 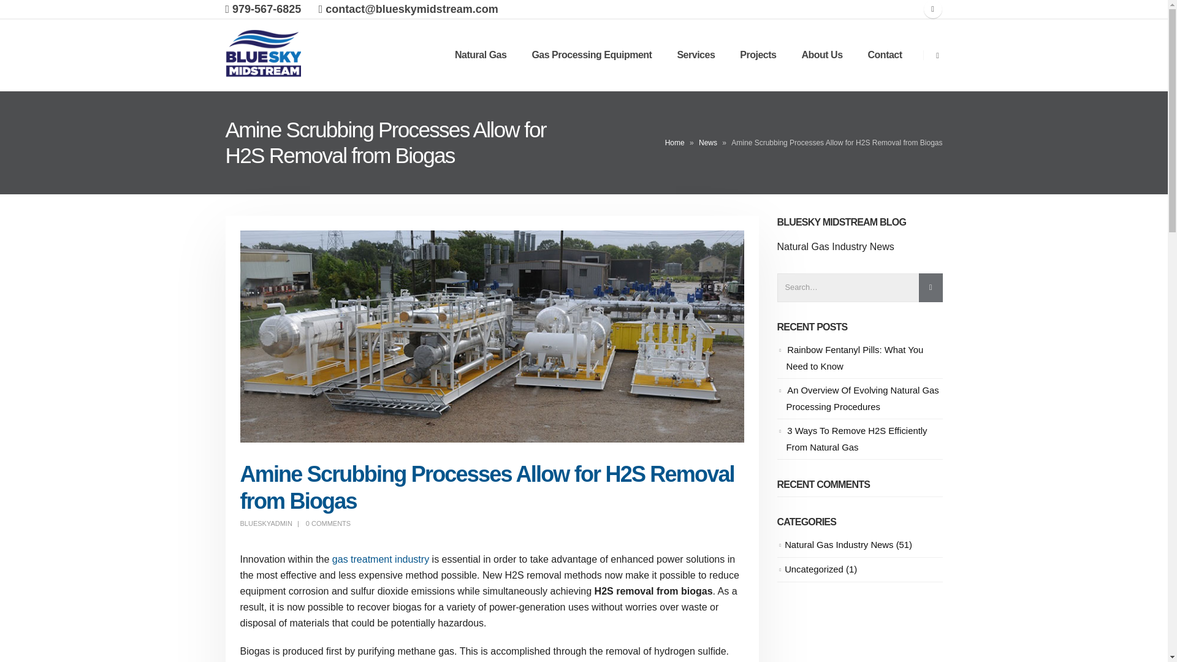 I want to click on Blue Sky Midstream - Blue Sky Midstream, so click(x=264, y=55).